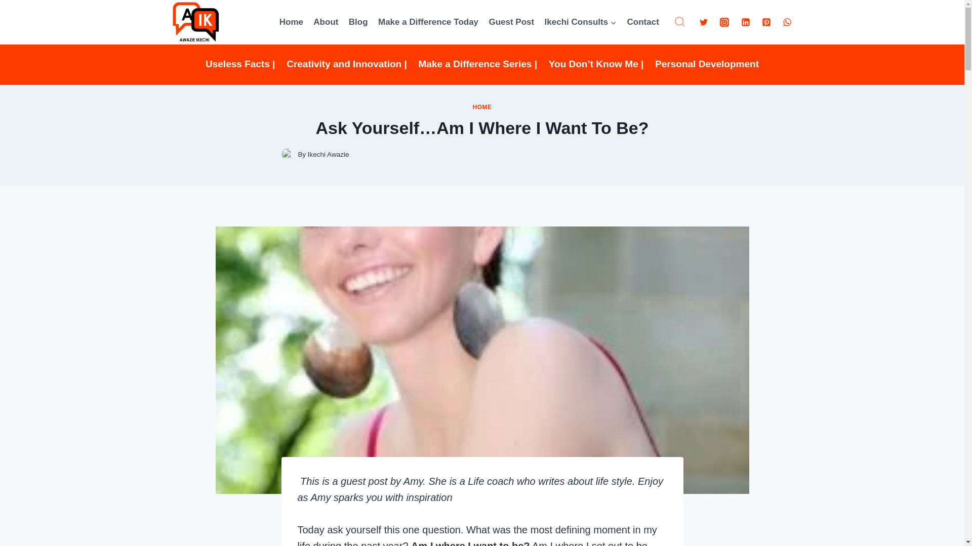 The width and height of the screenshot is (972, 546). I want to click on Ikechi Awazie, so click(328, 155).